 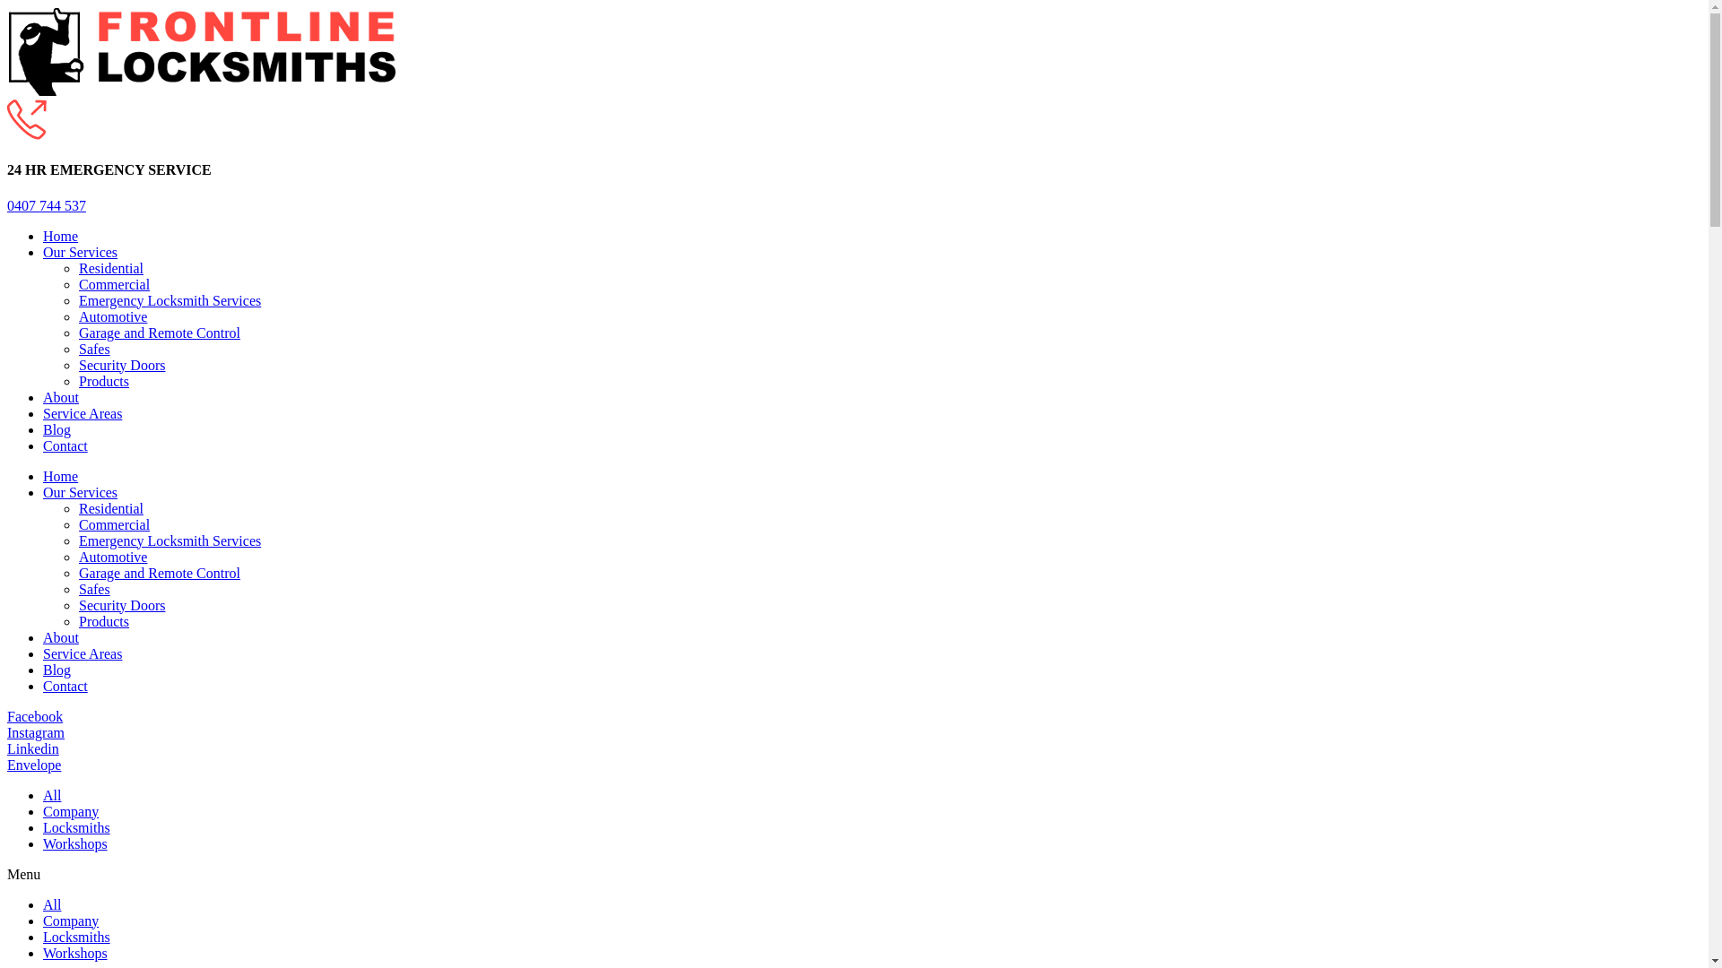 What do you see at coordinates (113, 317) in the screenshot?
I see `Automotive` at bounding box center [113, 317].